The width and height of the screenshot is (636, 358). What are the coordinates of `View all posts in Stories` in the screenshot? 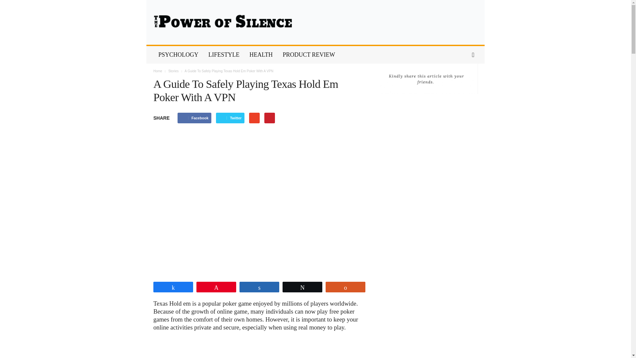 It's located at (174, 71).